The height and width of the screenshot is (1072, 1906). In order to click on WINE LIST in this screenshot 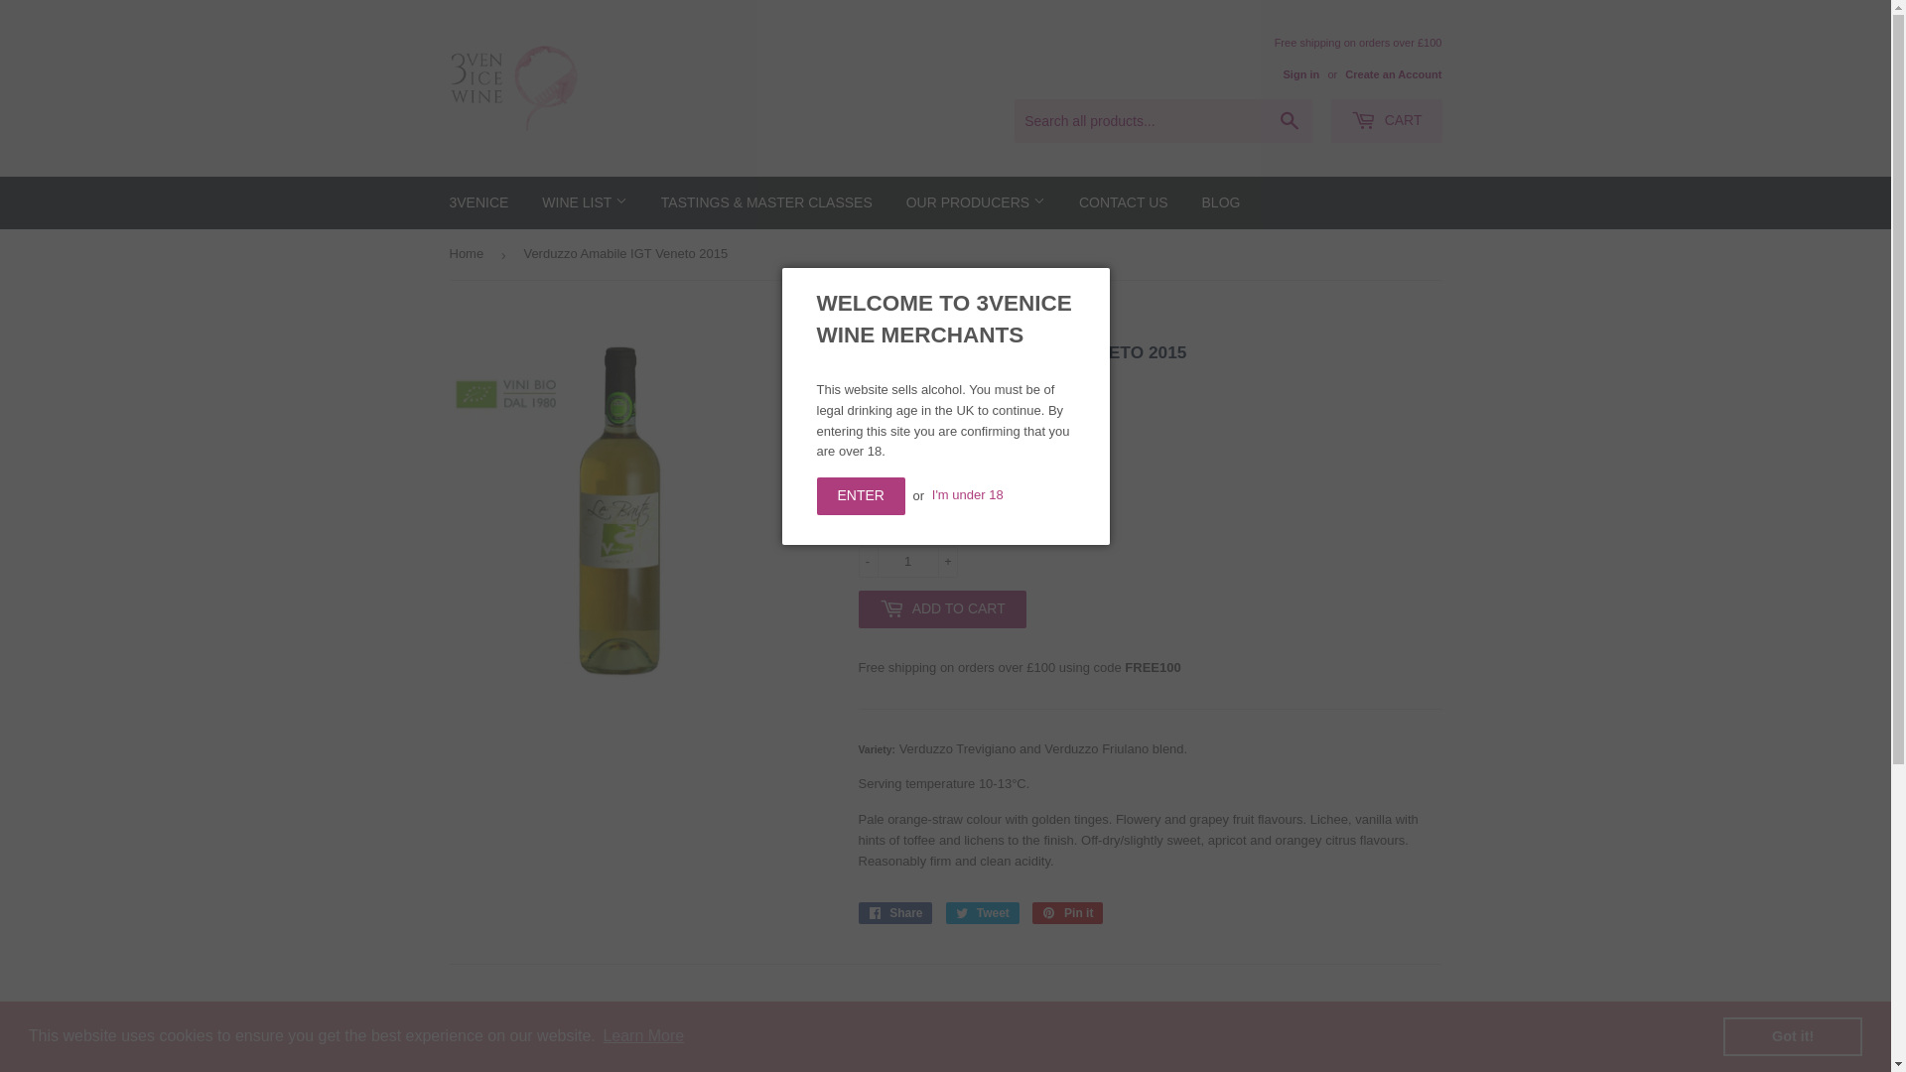, I will do `click(585, 202)`.